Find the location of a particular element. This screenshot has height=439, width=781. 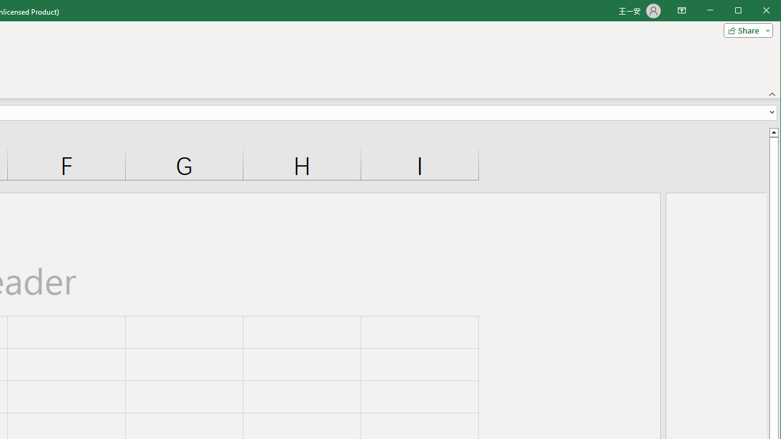

Minimize is located at coordinates (742, 11).